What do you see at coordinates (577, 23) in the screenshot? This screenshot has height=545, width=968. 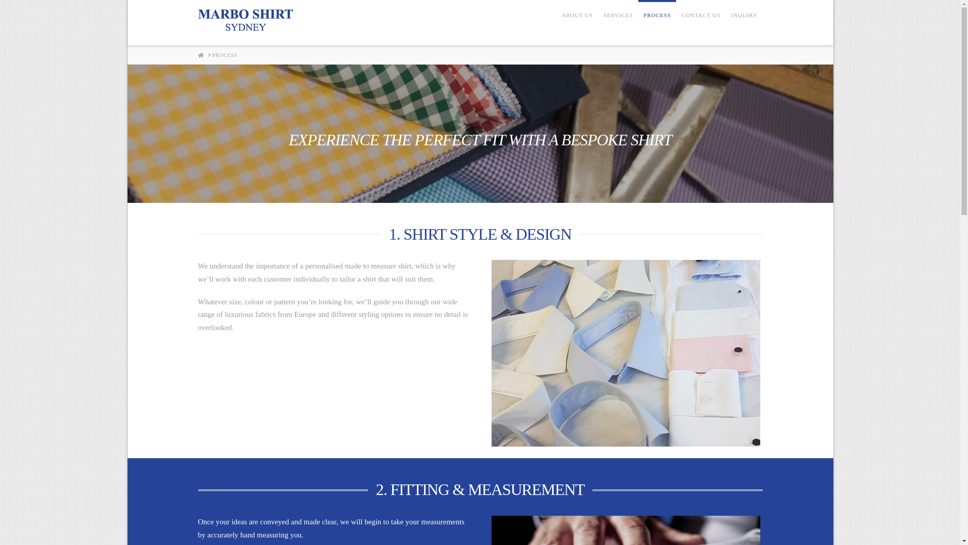 I see `ABOUT US` at bounding box center [577, 23].